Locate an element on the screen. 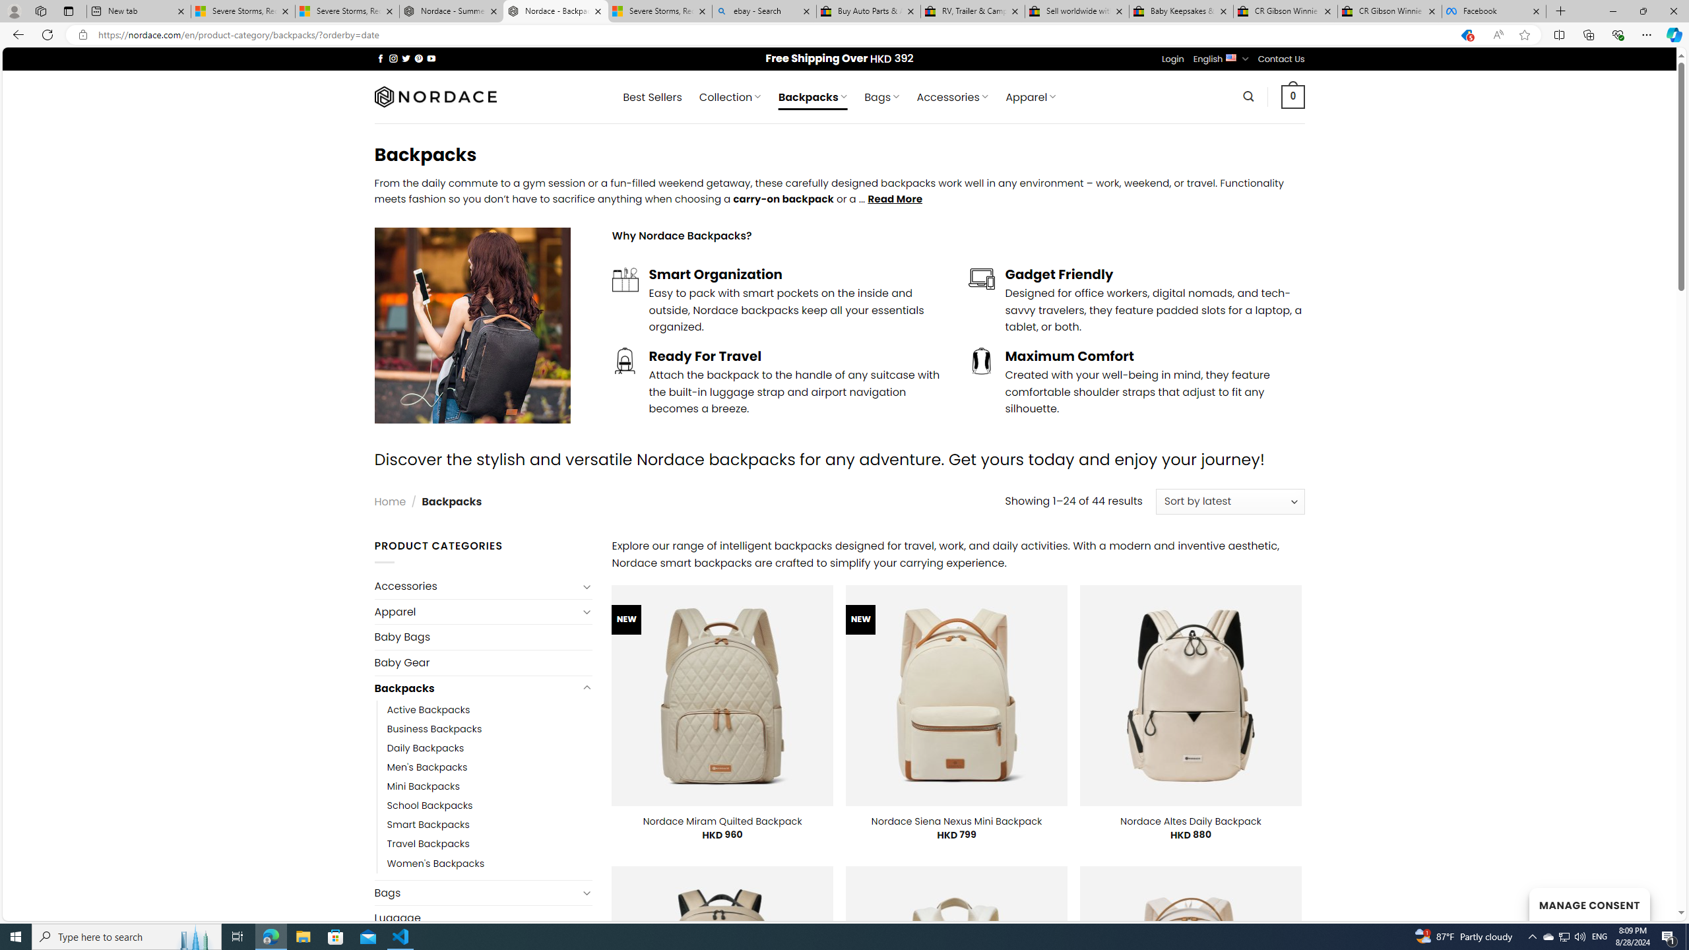 The height and width of the screenshot is (950, 1689). Login is located at coordinates (1173, 59).